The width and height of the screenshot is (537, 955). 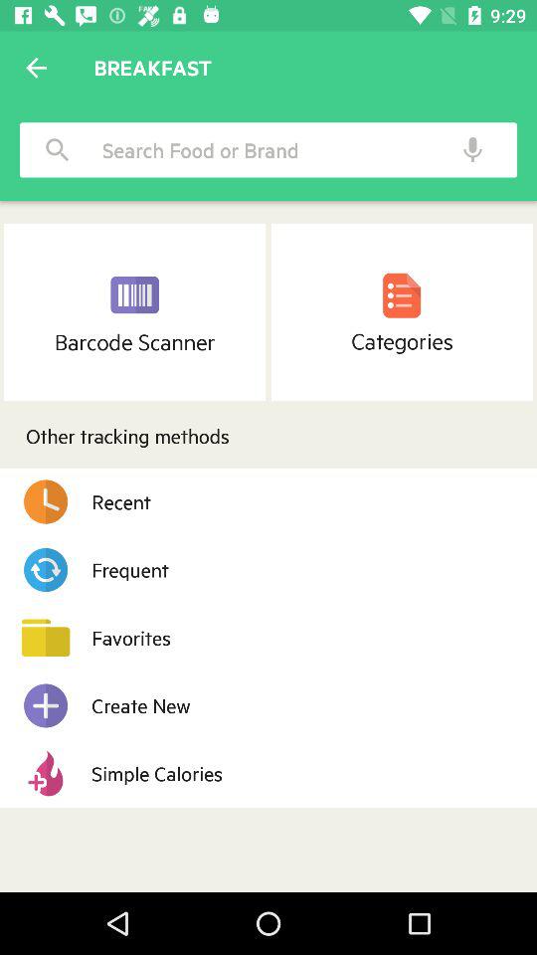 What do you see at coordinates (58, 149) in the screenshot?
I see `tap icon above the barcode scanner icon` at bounding box center [58, 149].